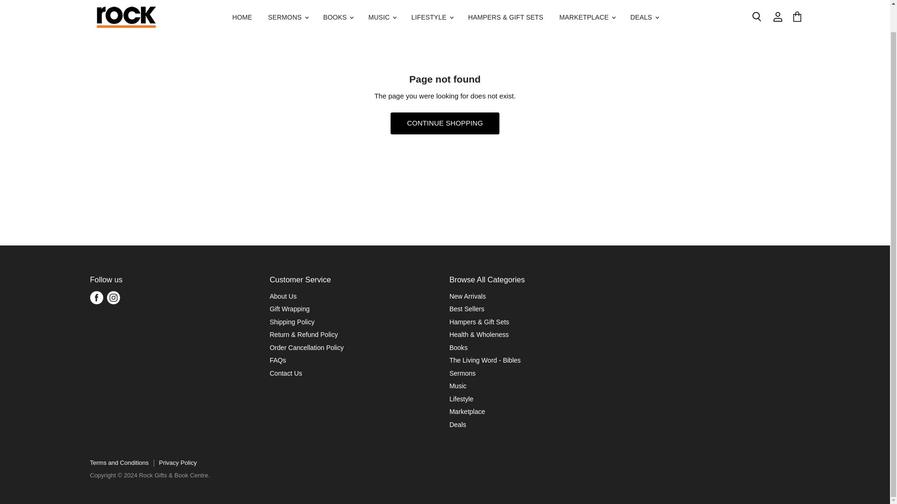  What do you see at coordinates (338, 12) in the screenshot?
I see `BOOKS` at bounding box center [338, 12].